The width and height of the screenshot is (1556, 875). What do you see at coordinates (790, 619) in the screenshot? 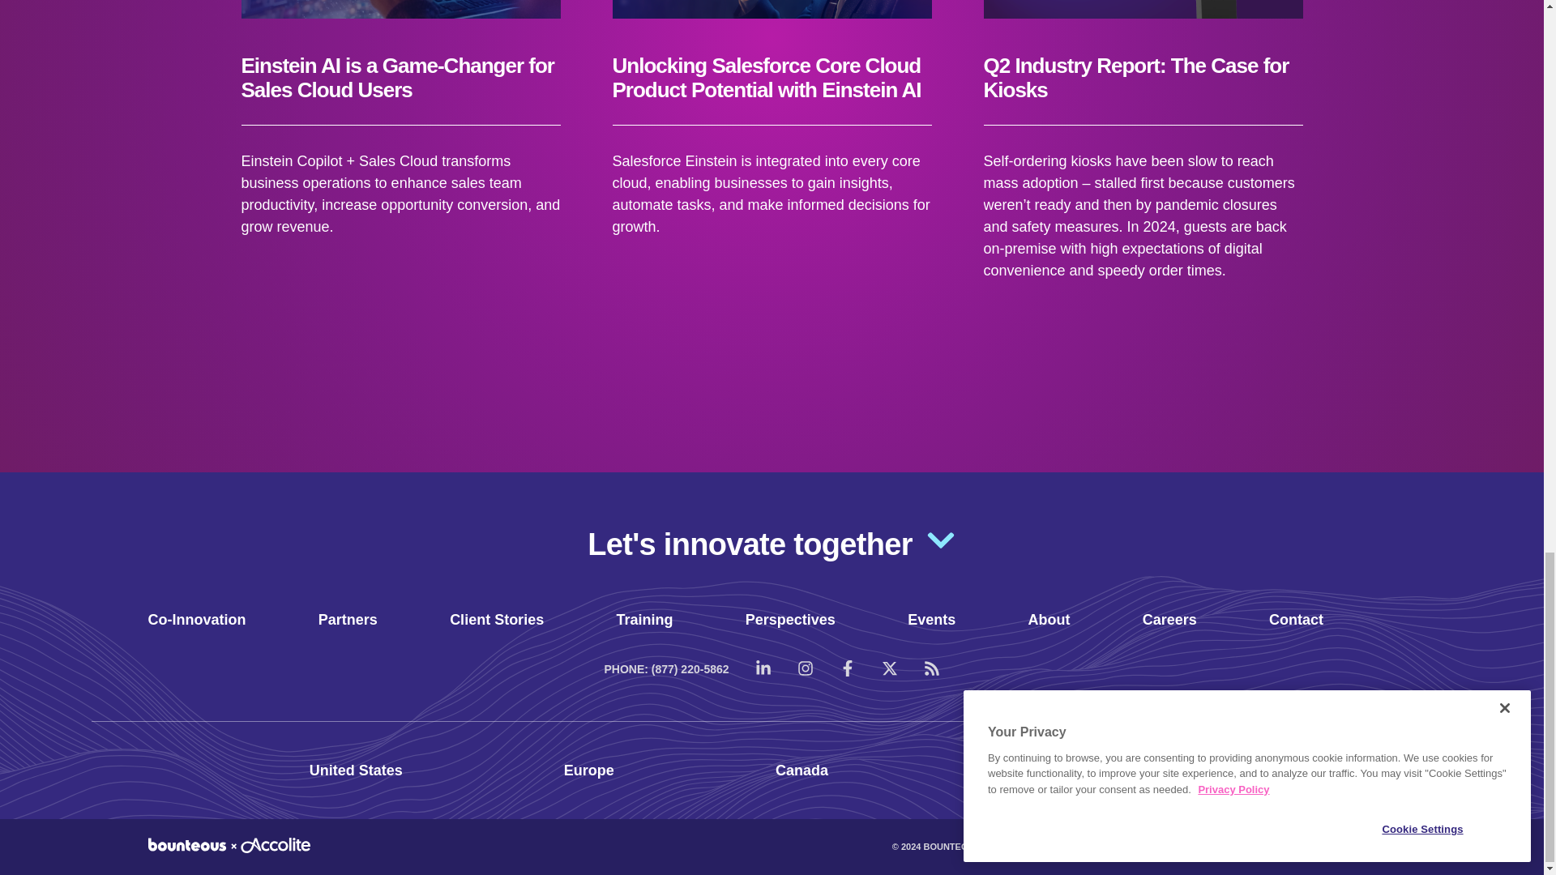
I see `Perspectives` at bounding box center [790, 619].